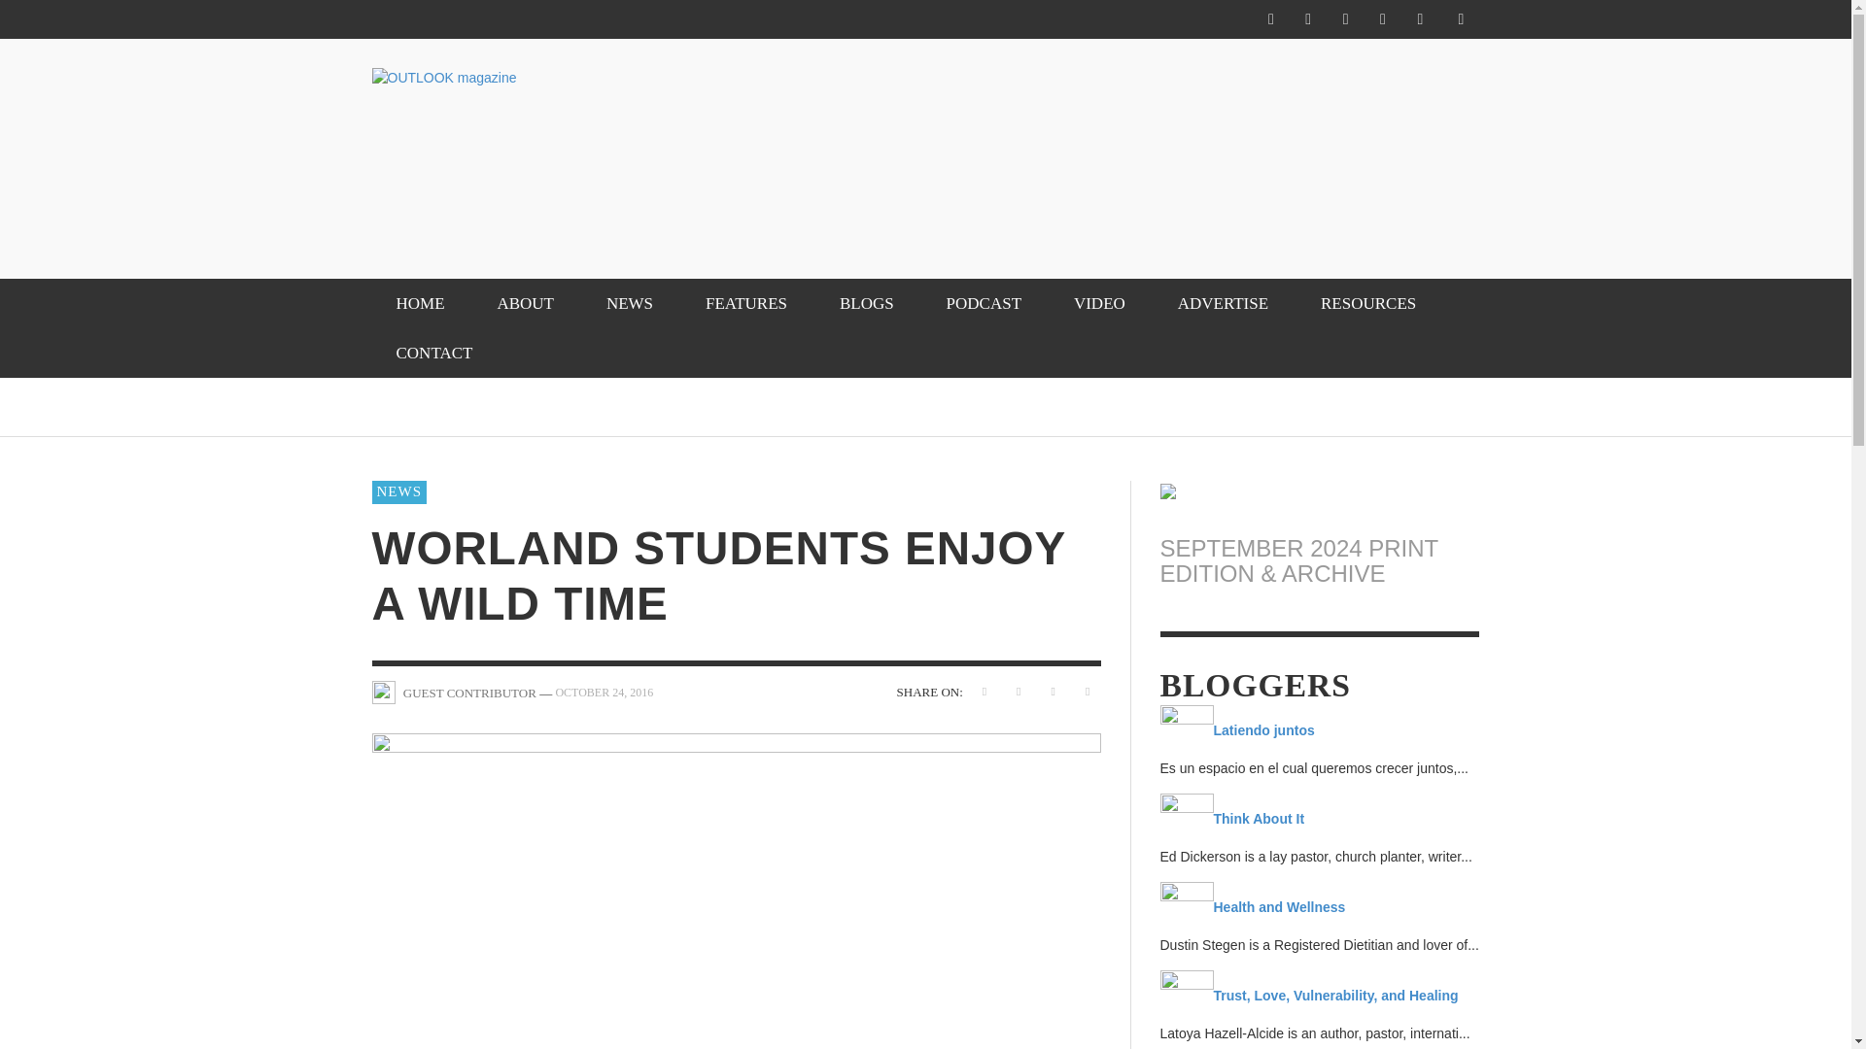  I want to click on HOME, so click(420, 303).